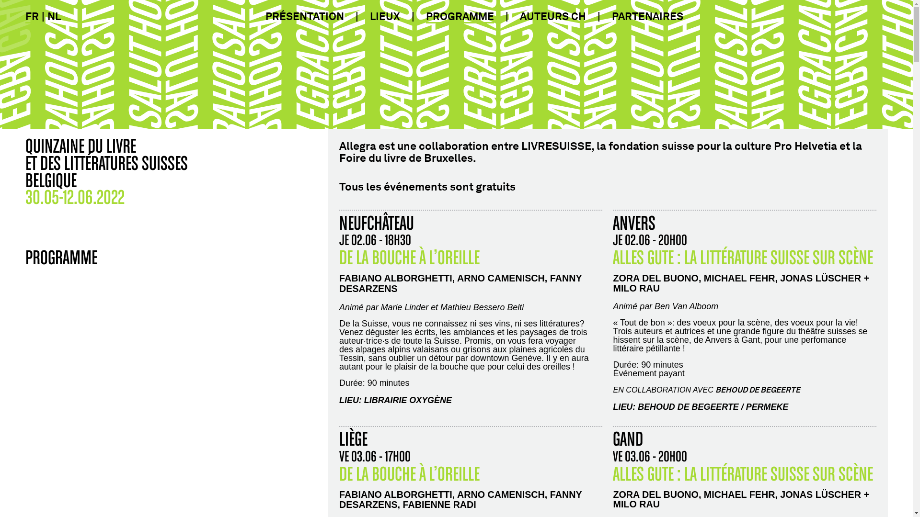 Image resolution: width=920 pixels, height=517 pixels. Describe the element at coordinates (745, 407) in the screenshot. I see `LIEU: BEHOUD DE BEGEERTE / PERMEKE` at that location.